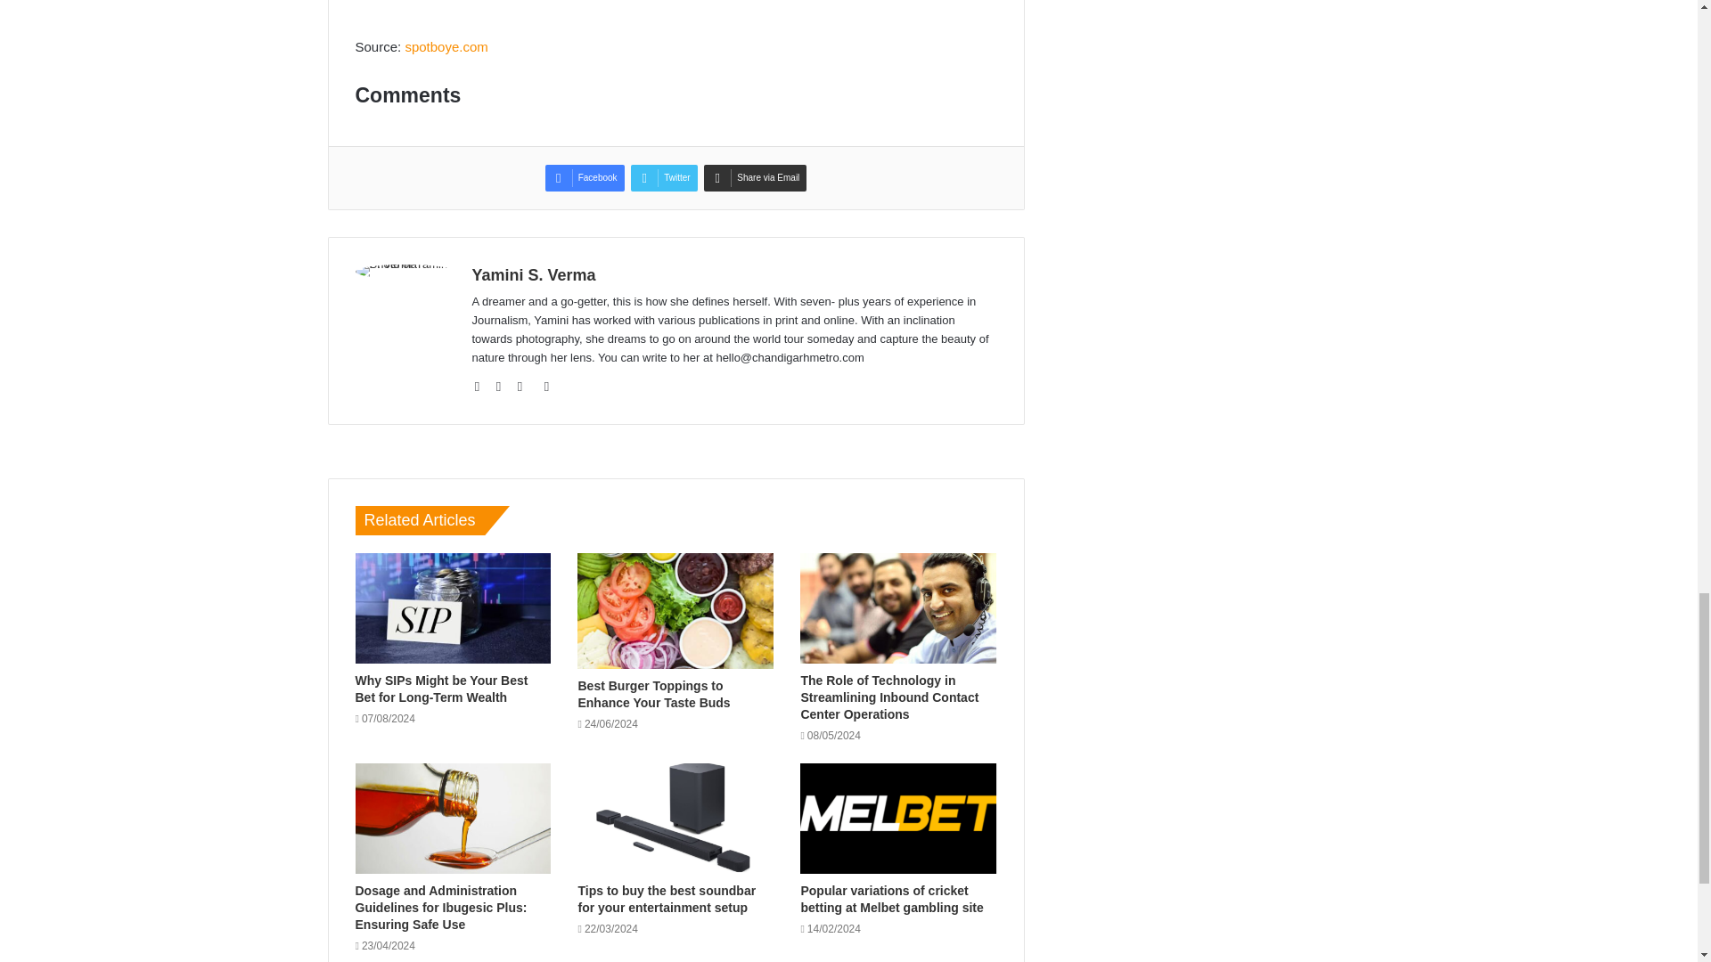  What do you see at coordinates (663, 177) in the screenshot?
I see `Twitter` at bounding box center [663, 177].